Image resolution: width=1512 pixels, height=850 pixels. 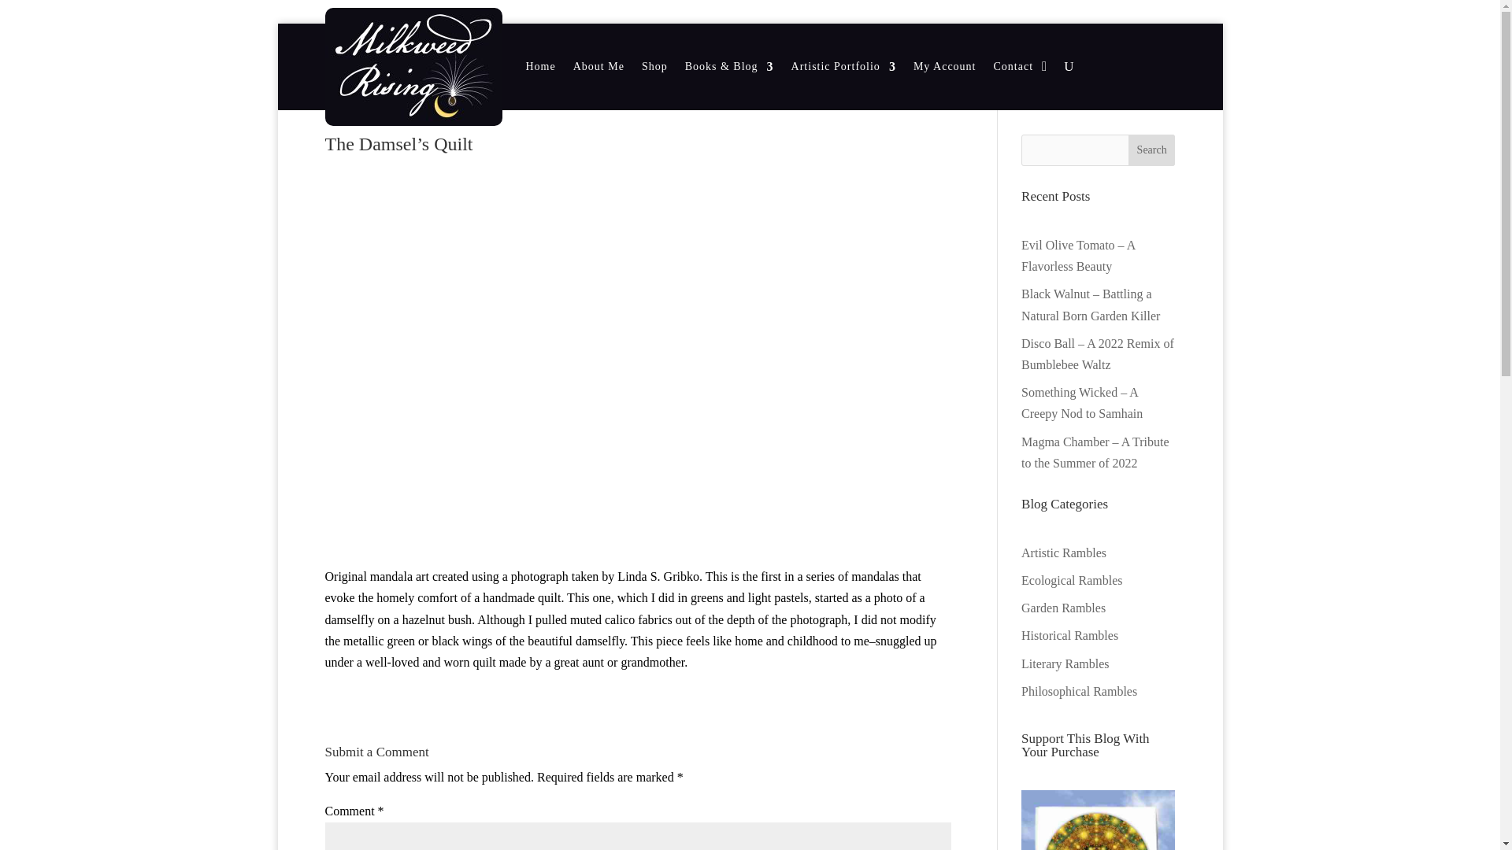 I want to click on Artistic Portfolio, so click(x=843, y=67).